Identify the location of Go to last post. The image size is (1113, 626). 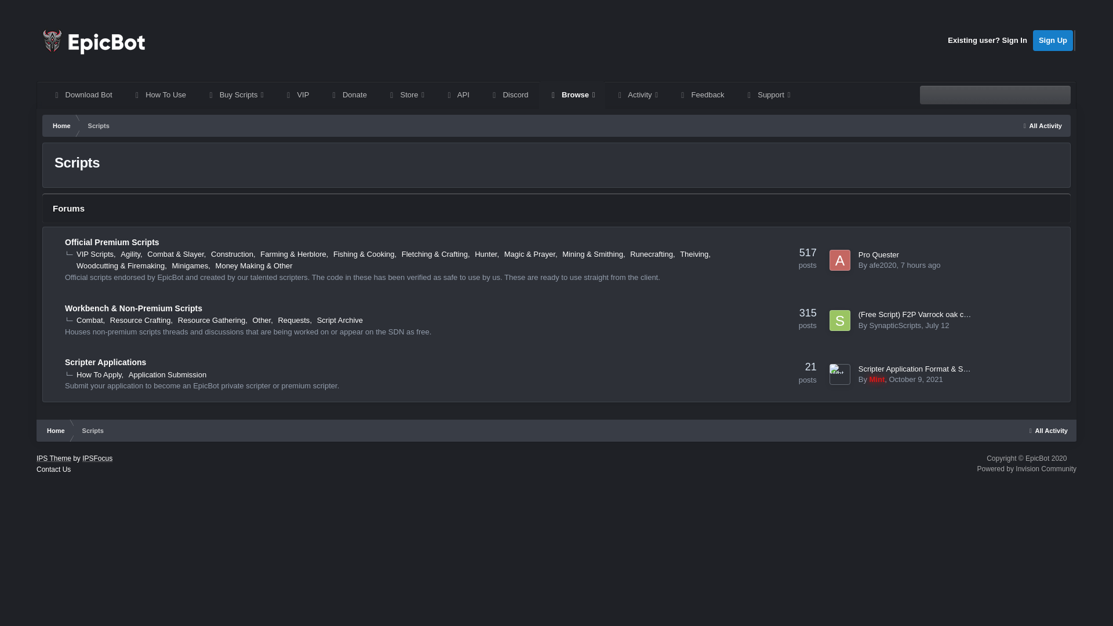
(915, 379).